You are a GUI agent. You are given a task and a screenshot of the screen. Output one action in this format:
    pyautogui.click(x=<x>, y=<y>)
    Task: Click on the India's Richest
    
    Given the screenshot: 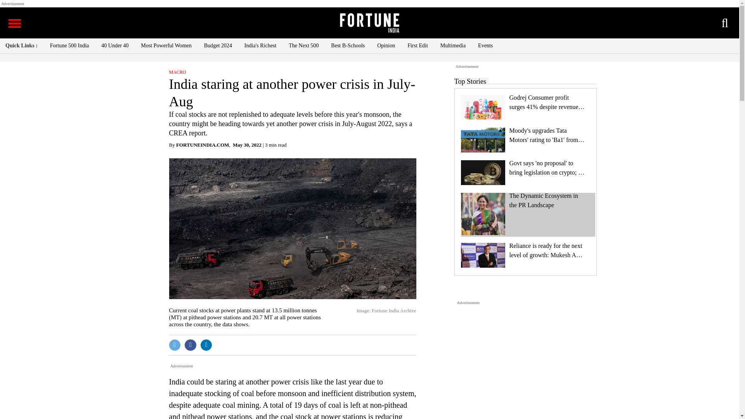 What is the action you would take?
    pyautogui.click(x=260, y=46)
    